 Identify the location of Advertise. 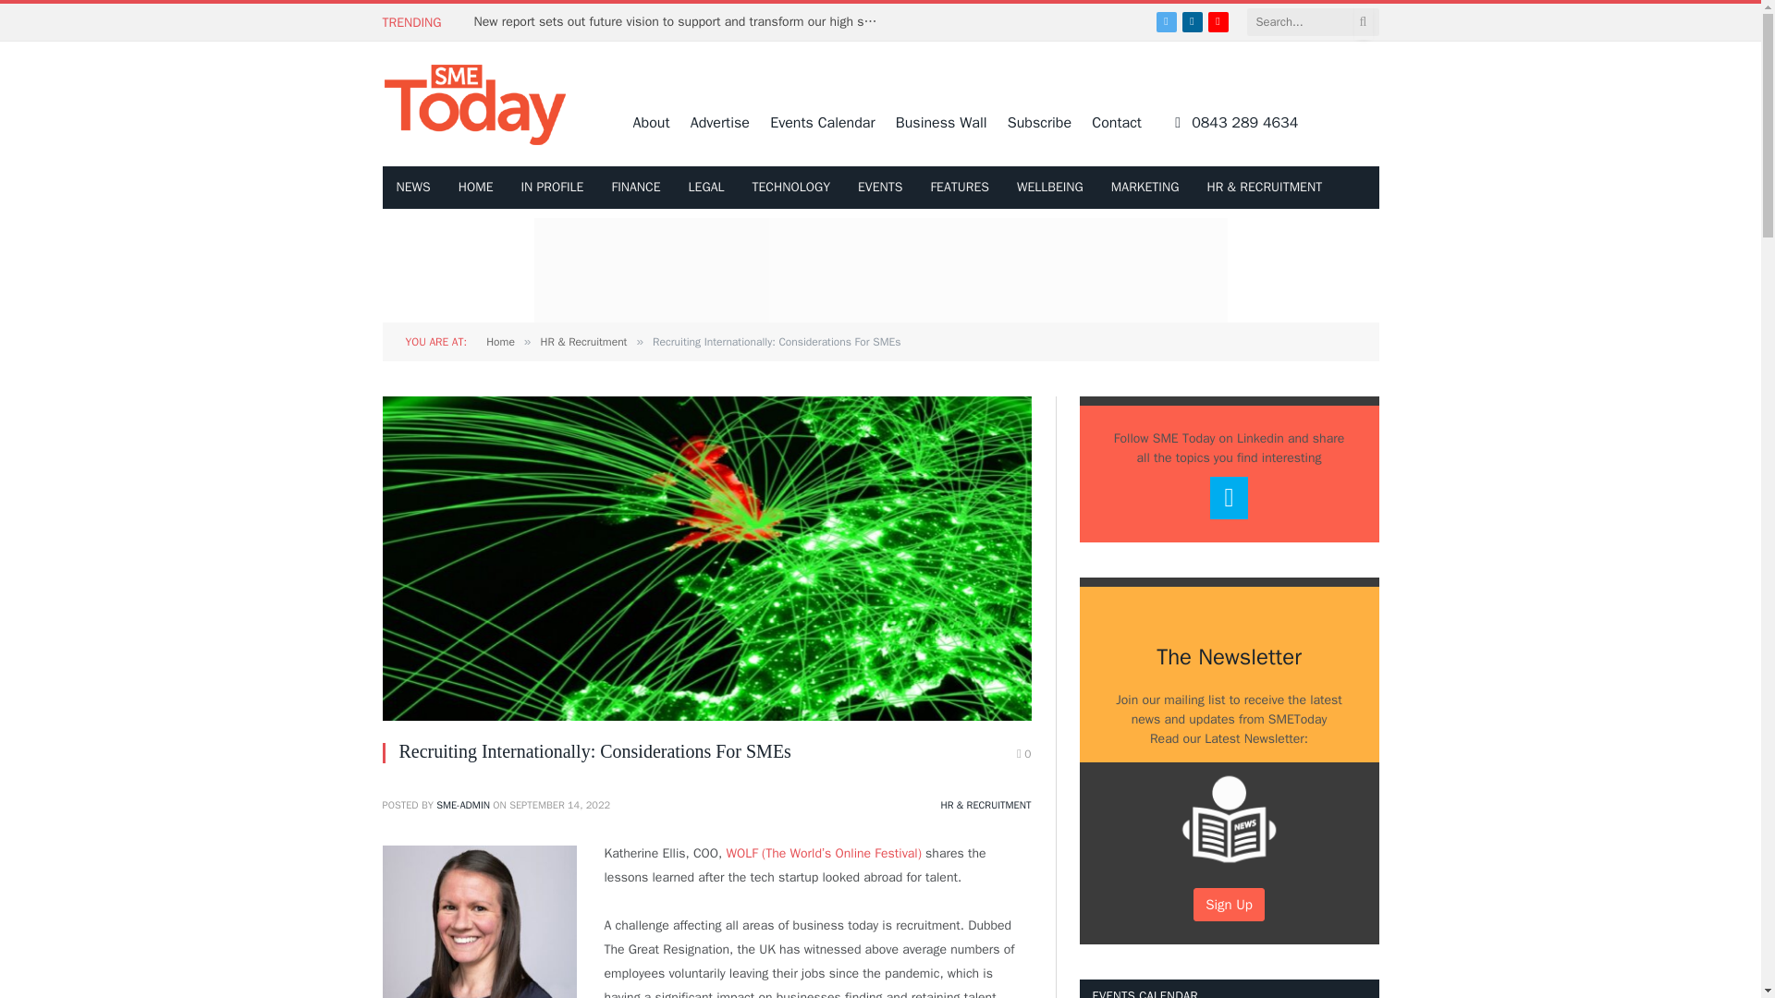
(719, 122).